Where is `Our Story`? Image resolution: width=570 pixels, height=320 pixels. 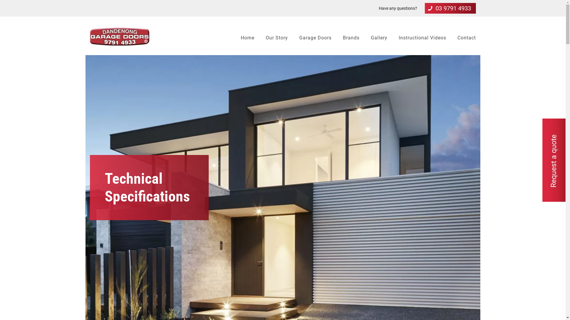
Our Story is located at coordinates (276, 38).